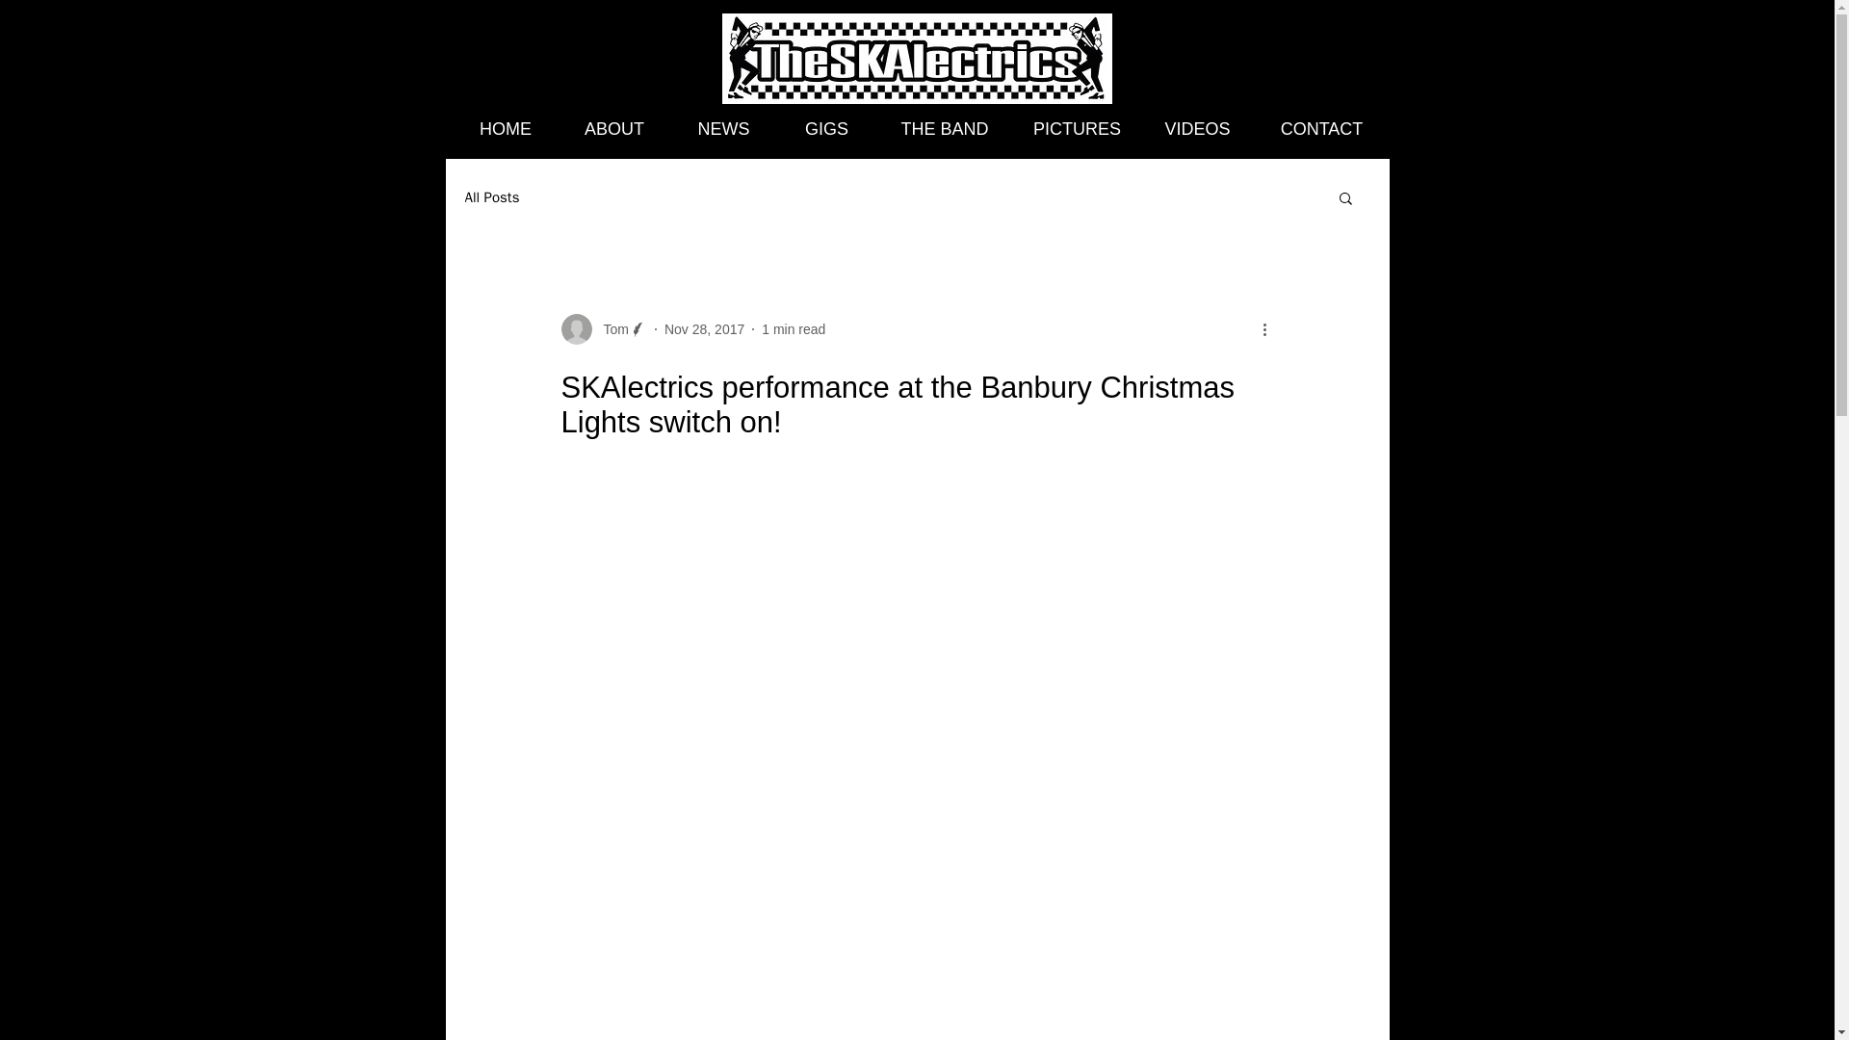  Describe the element at coordinates (827, 129) in the screenshot. I see `GIGS` at that location.